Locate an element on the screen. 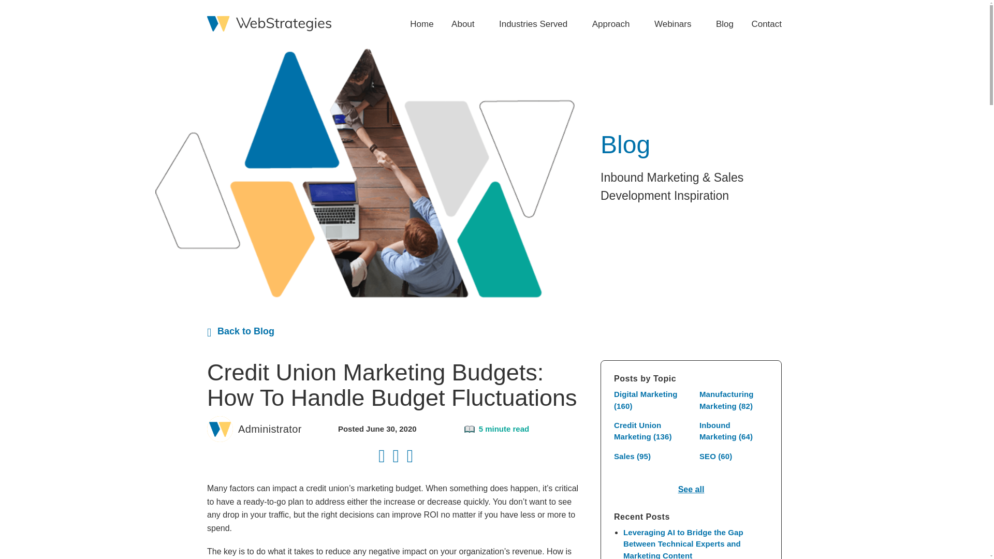 The width and height of the screenshot is (994, 559). Approach is located at coordinates (614, 24).